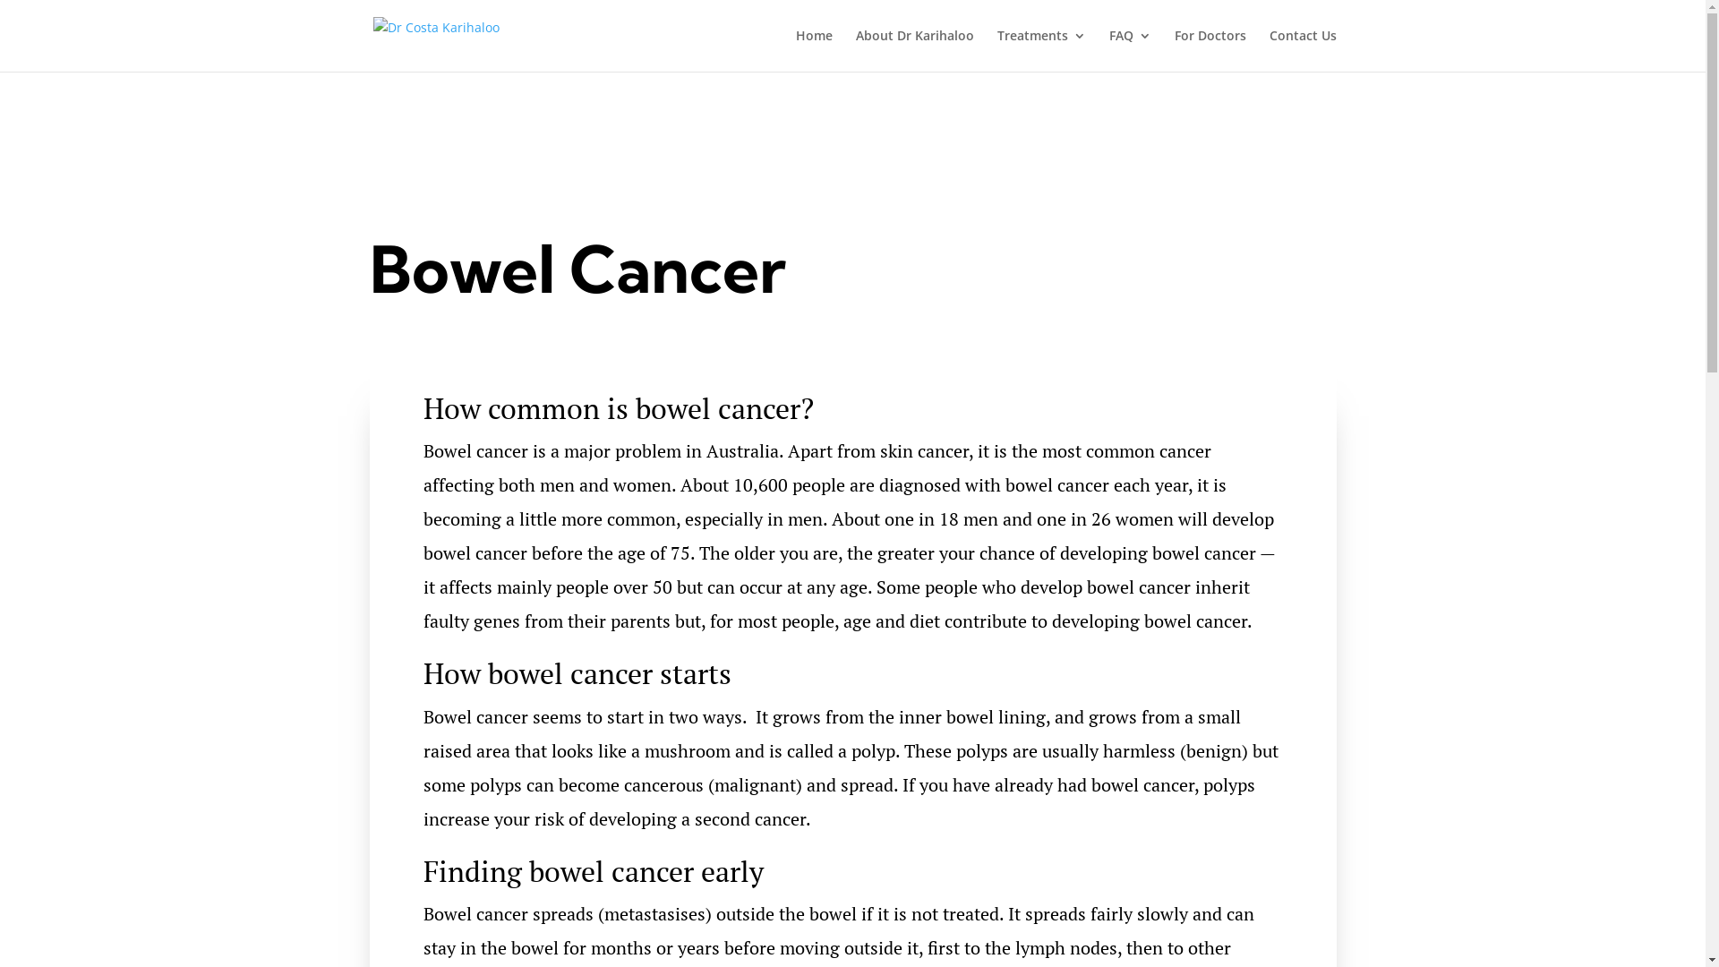 This screenshot has width=1719, height=967. What do you see at coordinates (1210, 50) in the screenshot?
I see `For Doctors` at bounding box center [1210, 50].